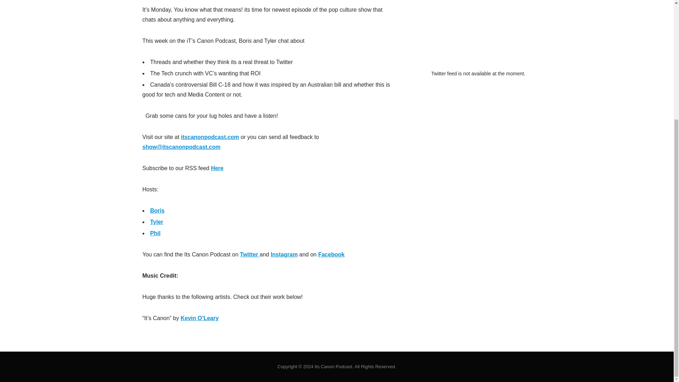  What do you see at coordinates (250, 254) in the screenshot?
I see `Twitter` at bounding box center [250, 254].